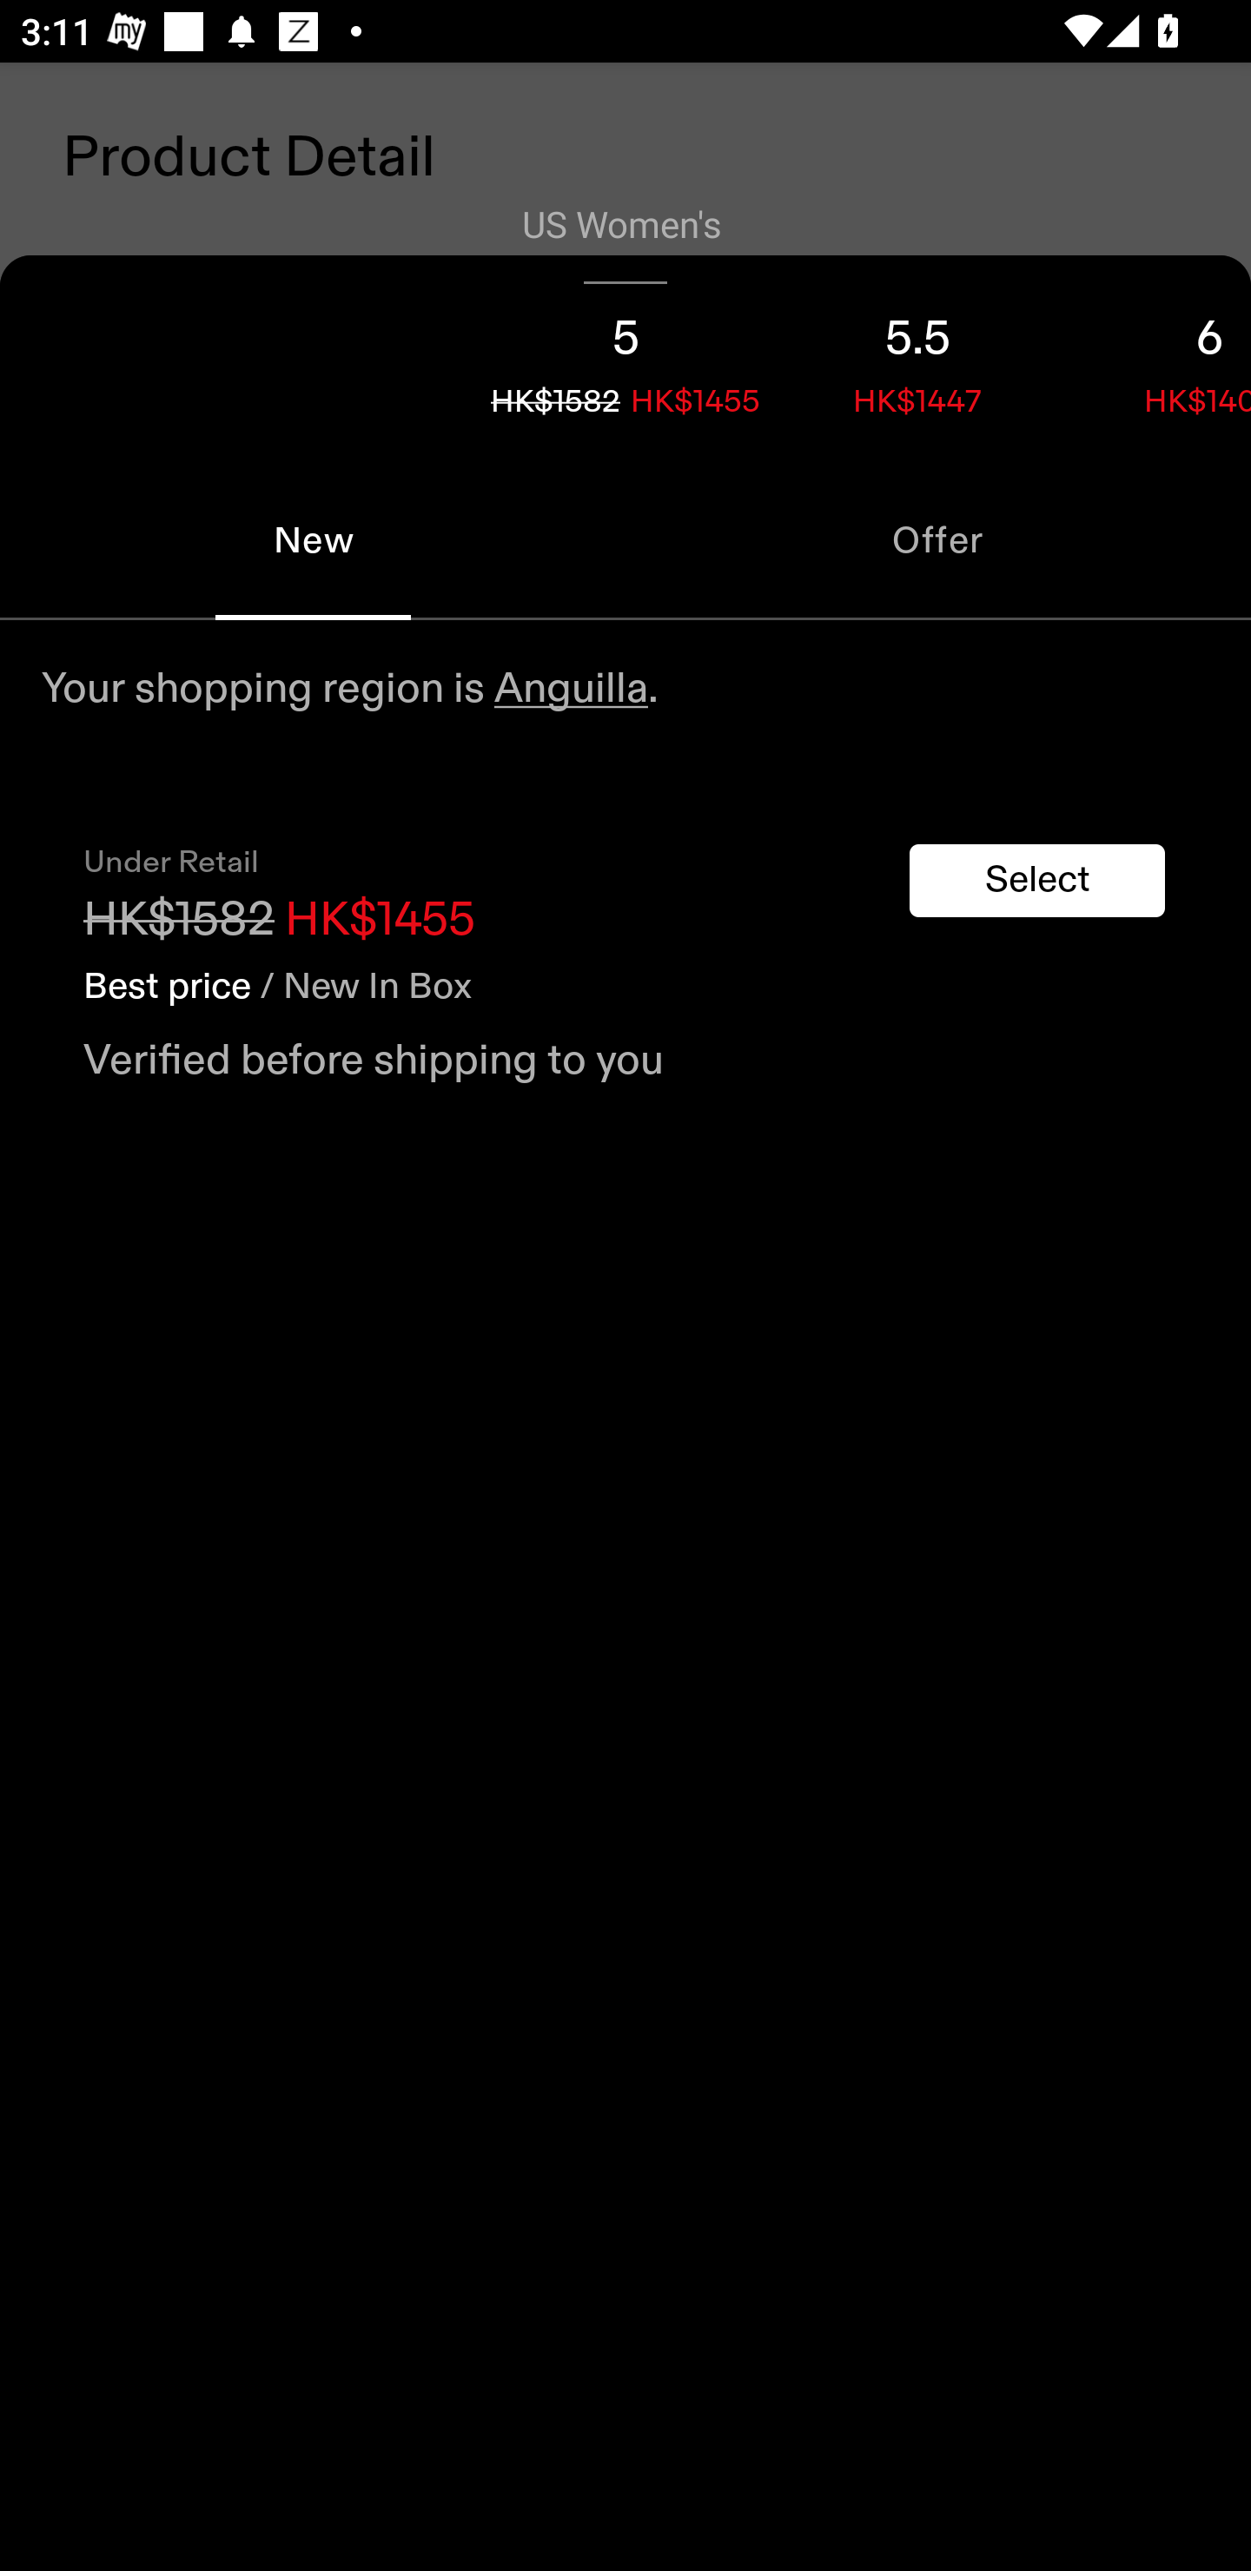 The height and width of the screenshot is (2571, 1251). I want to click on Offer, so click(938, 540).